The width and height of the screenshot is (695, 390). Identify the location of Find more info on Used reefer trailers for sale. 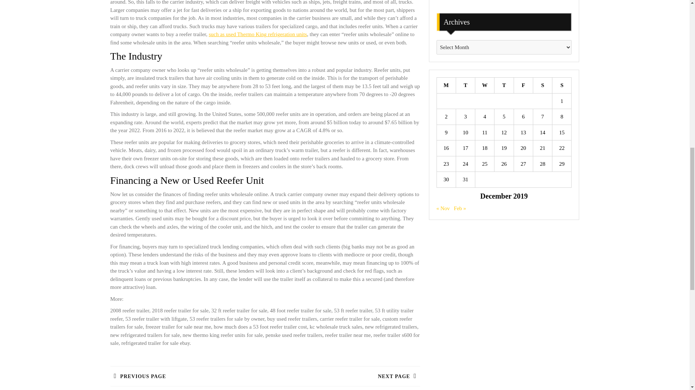
(258, 34).